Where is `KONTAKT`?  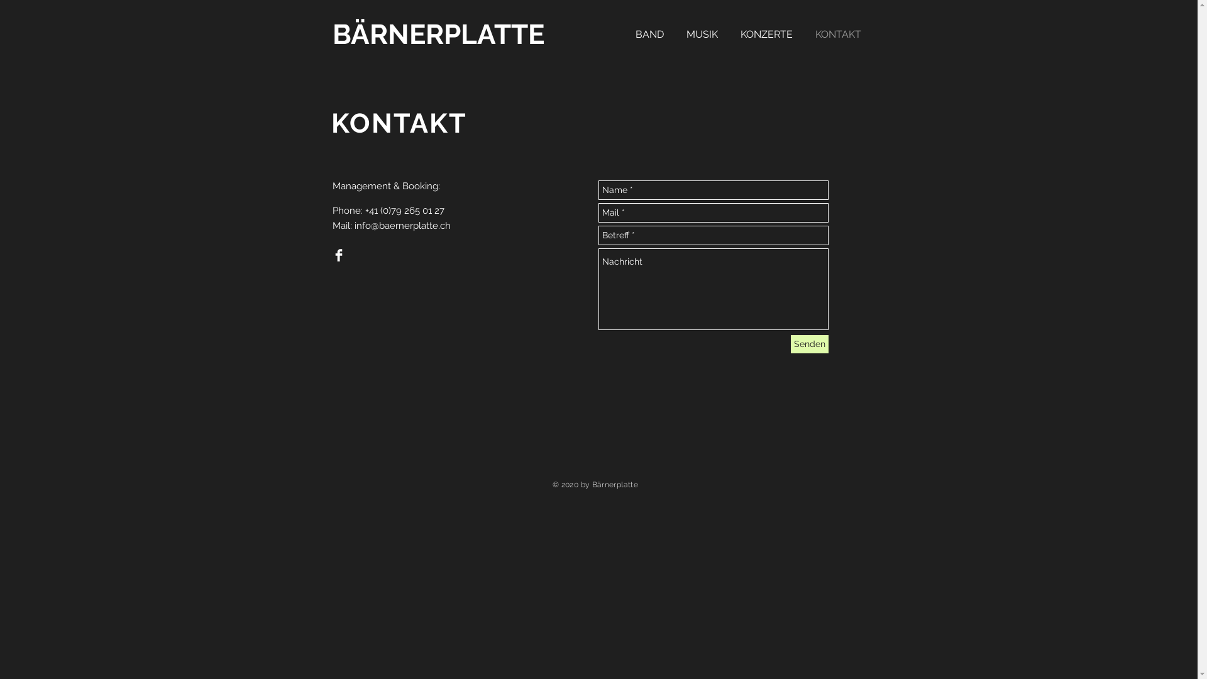
KONTAKT is located at coordinates (842, 34).